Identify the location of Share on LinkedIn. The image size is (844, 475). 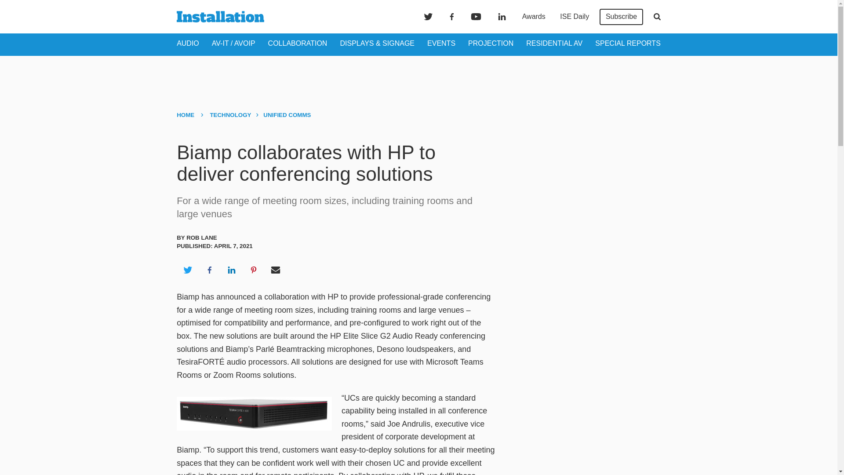
(231, 270).